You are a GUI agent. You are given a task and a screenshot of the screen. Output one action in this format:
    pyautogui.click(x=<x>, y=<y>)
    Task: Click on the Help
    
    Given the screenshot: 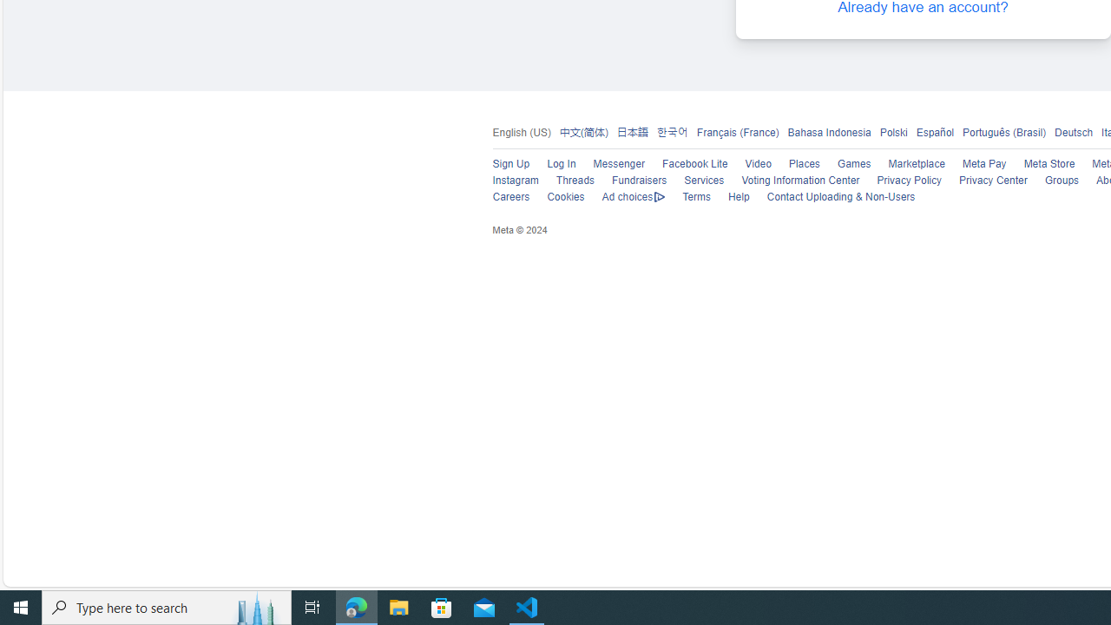 What is the action you would take?
    pyautogui.click(x=739, y=197)
    